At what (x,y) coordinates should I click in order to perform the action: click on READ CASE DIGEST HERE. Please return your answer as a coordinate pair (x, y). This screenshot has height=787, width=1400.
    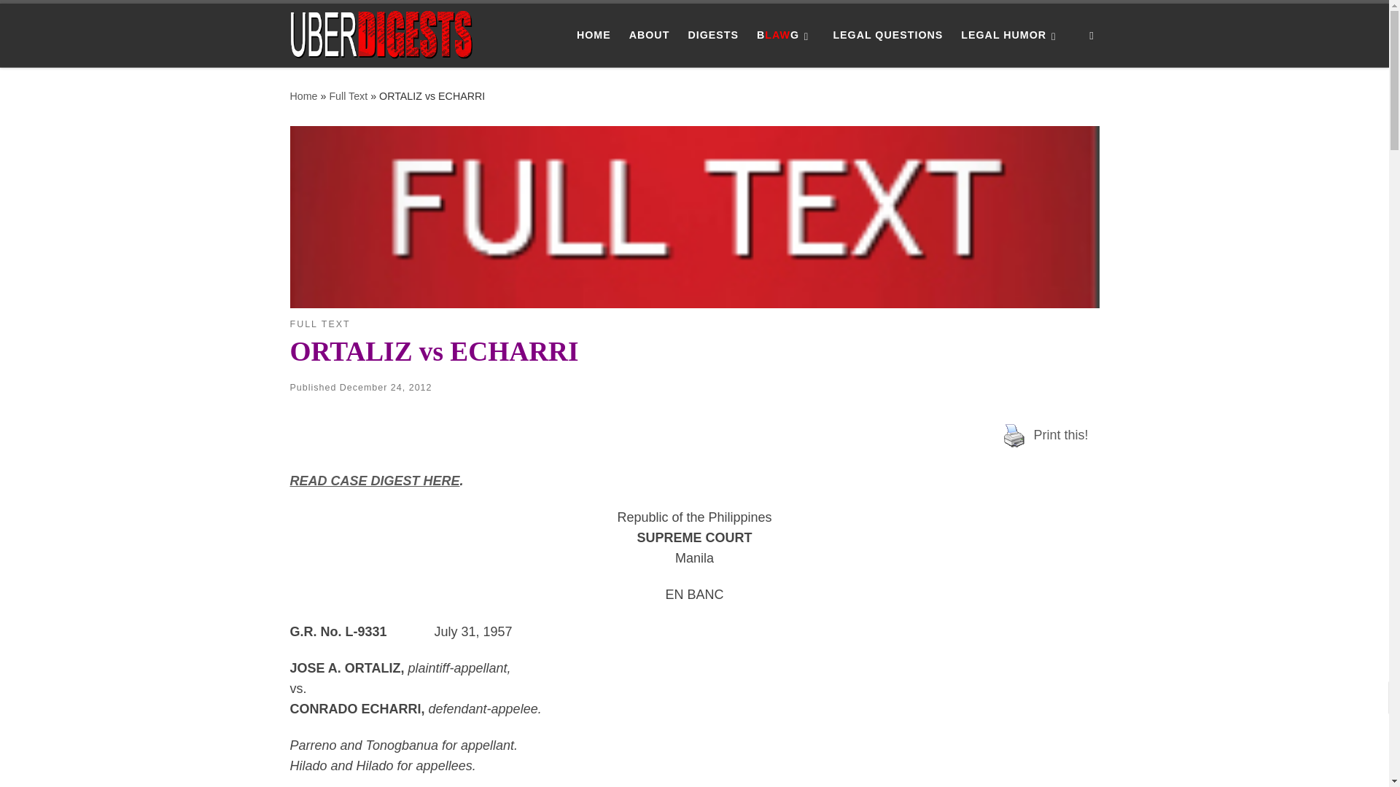
    Looking at the image, I should click on (375, 481).